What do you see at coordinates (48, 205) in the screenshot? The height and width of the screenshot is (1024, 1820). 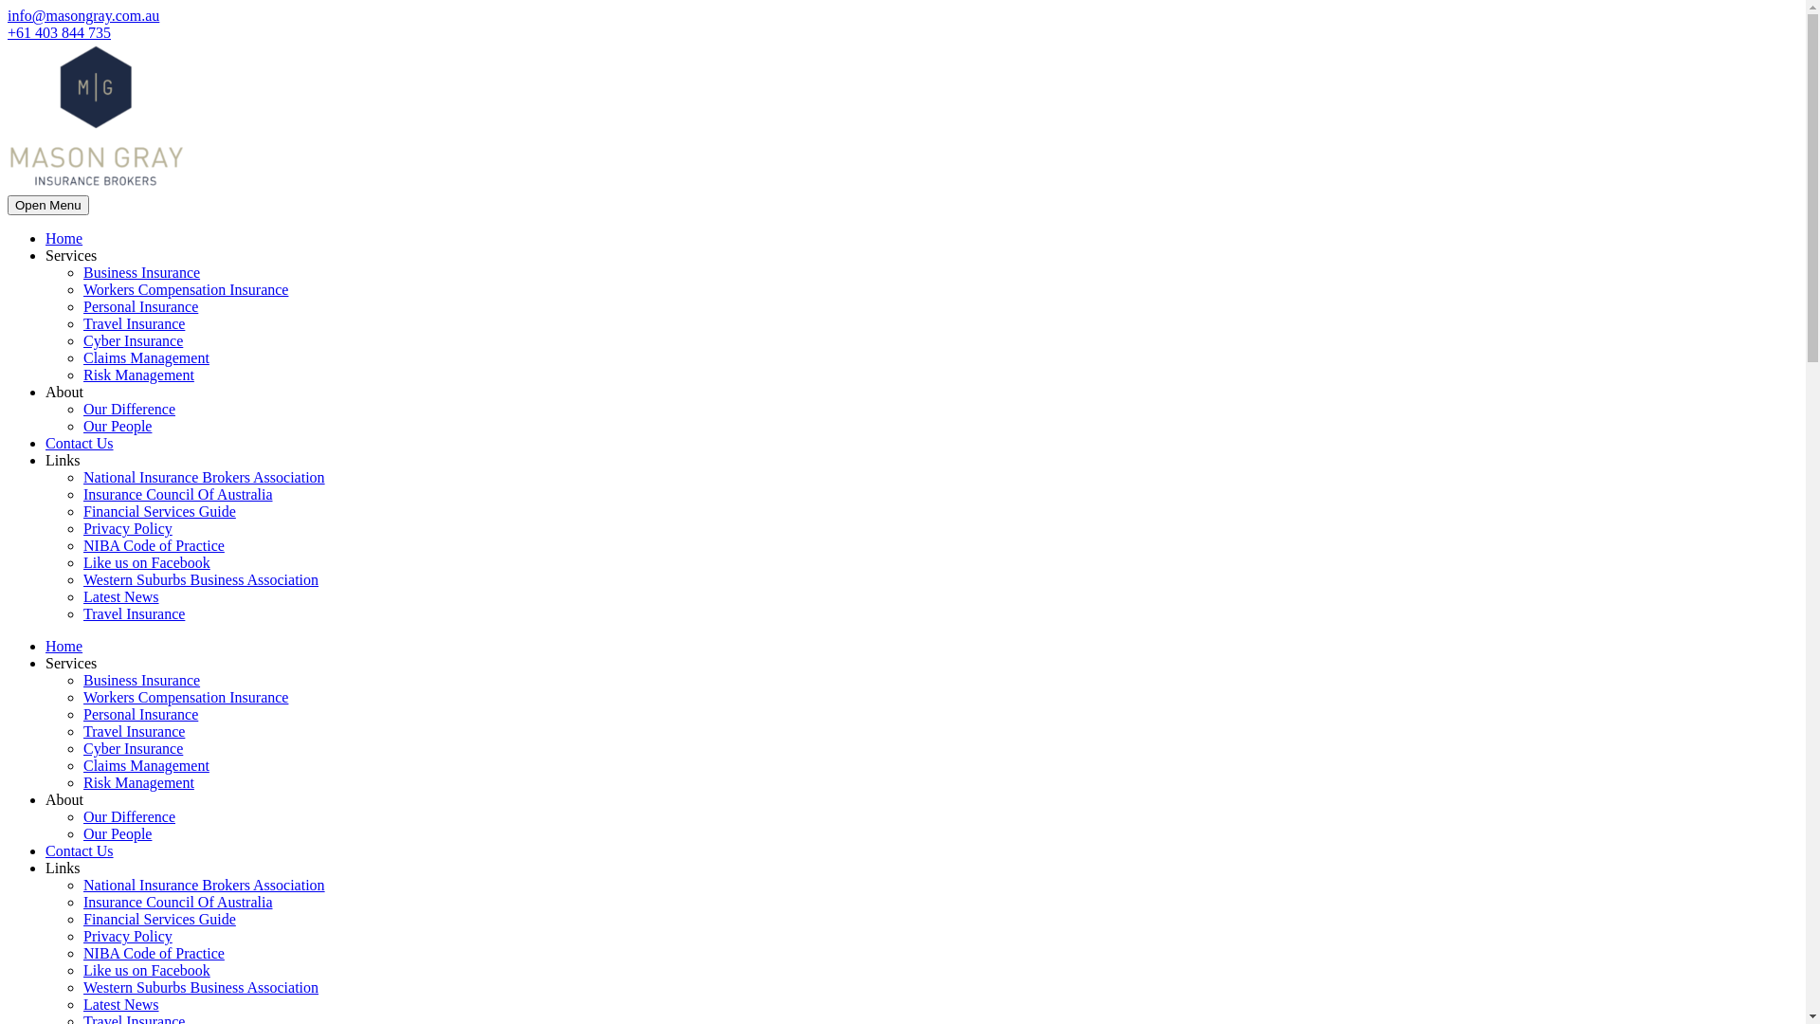 I see `Open Menu` at bounding box center [48, 205].